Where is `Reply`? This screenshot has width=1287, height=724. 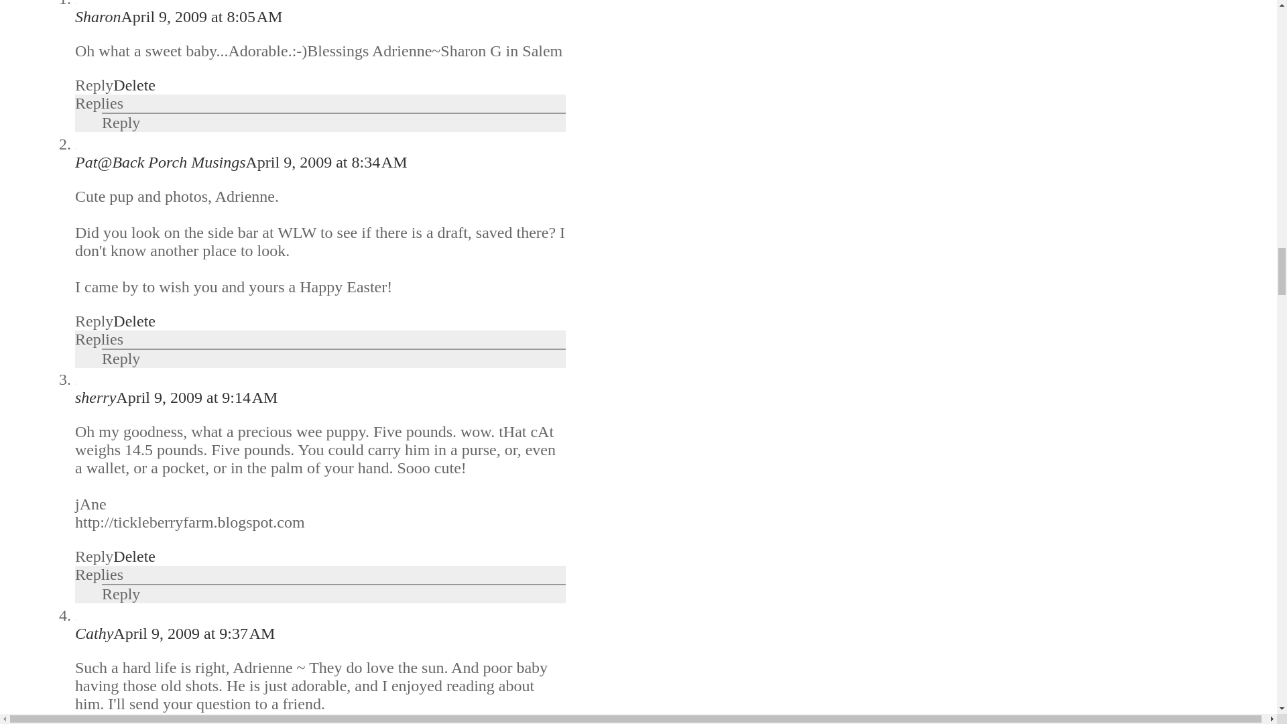
Reply is located at coordinates (94, 556).